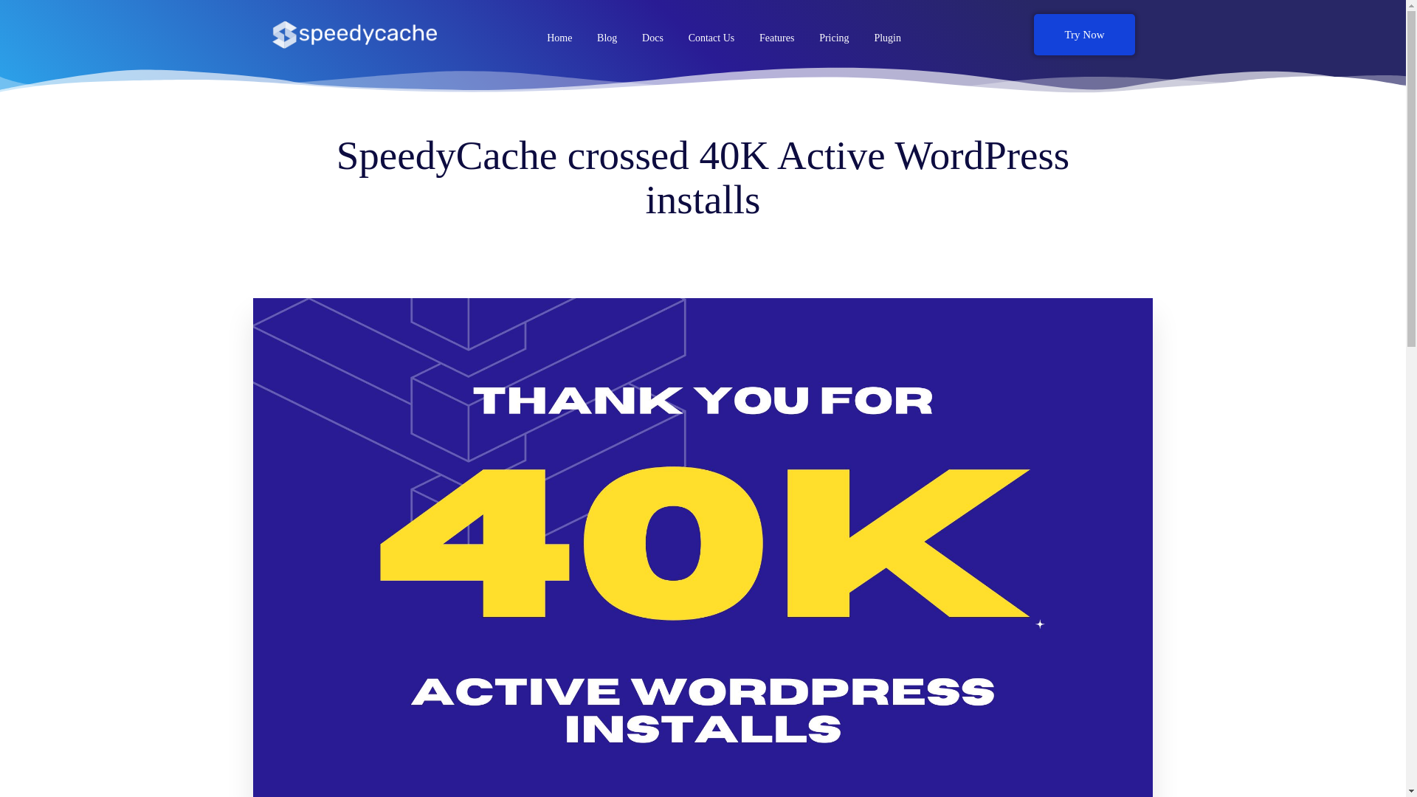 This screenshot has width=1417, height=797. Describe the element at coordinates (652, 38) in the screenshot. I see `Docs` at that location.